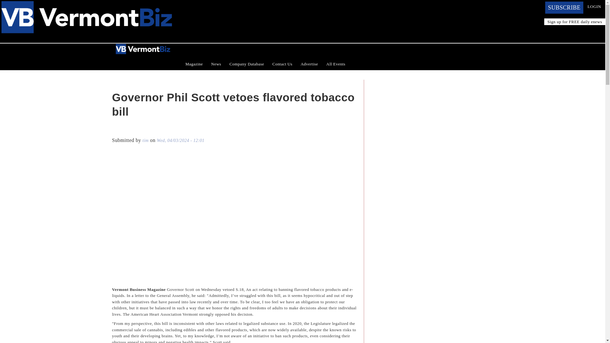 The height and width of the screenshot is (343, 610). Describe the element at coordinates (247, 64) in the screenshot. I see `Company Database` at that location.